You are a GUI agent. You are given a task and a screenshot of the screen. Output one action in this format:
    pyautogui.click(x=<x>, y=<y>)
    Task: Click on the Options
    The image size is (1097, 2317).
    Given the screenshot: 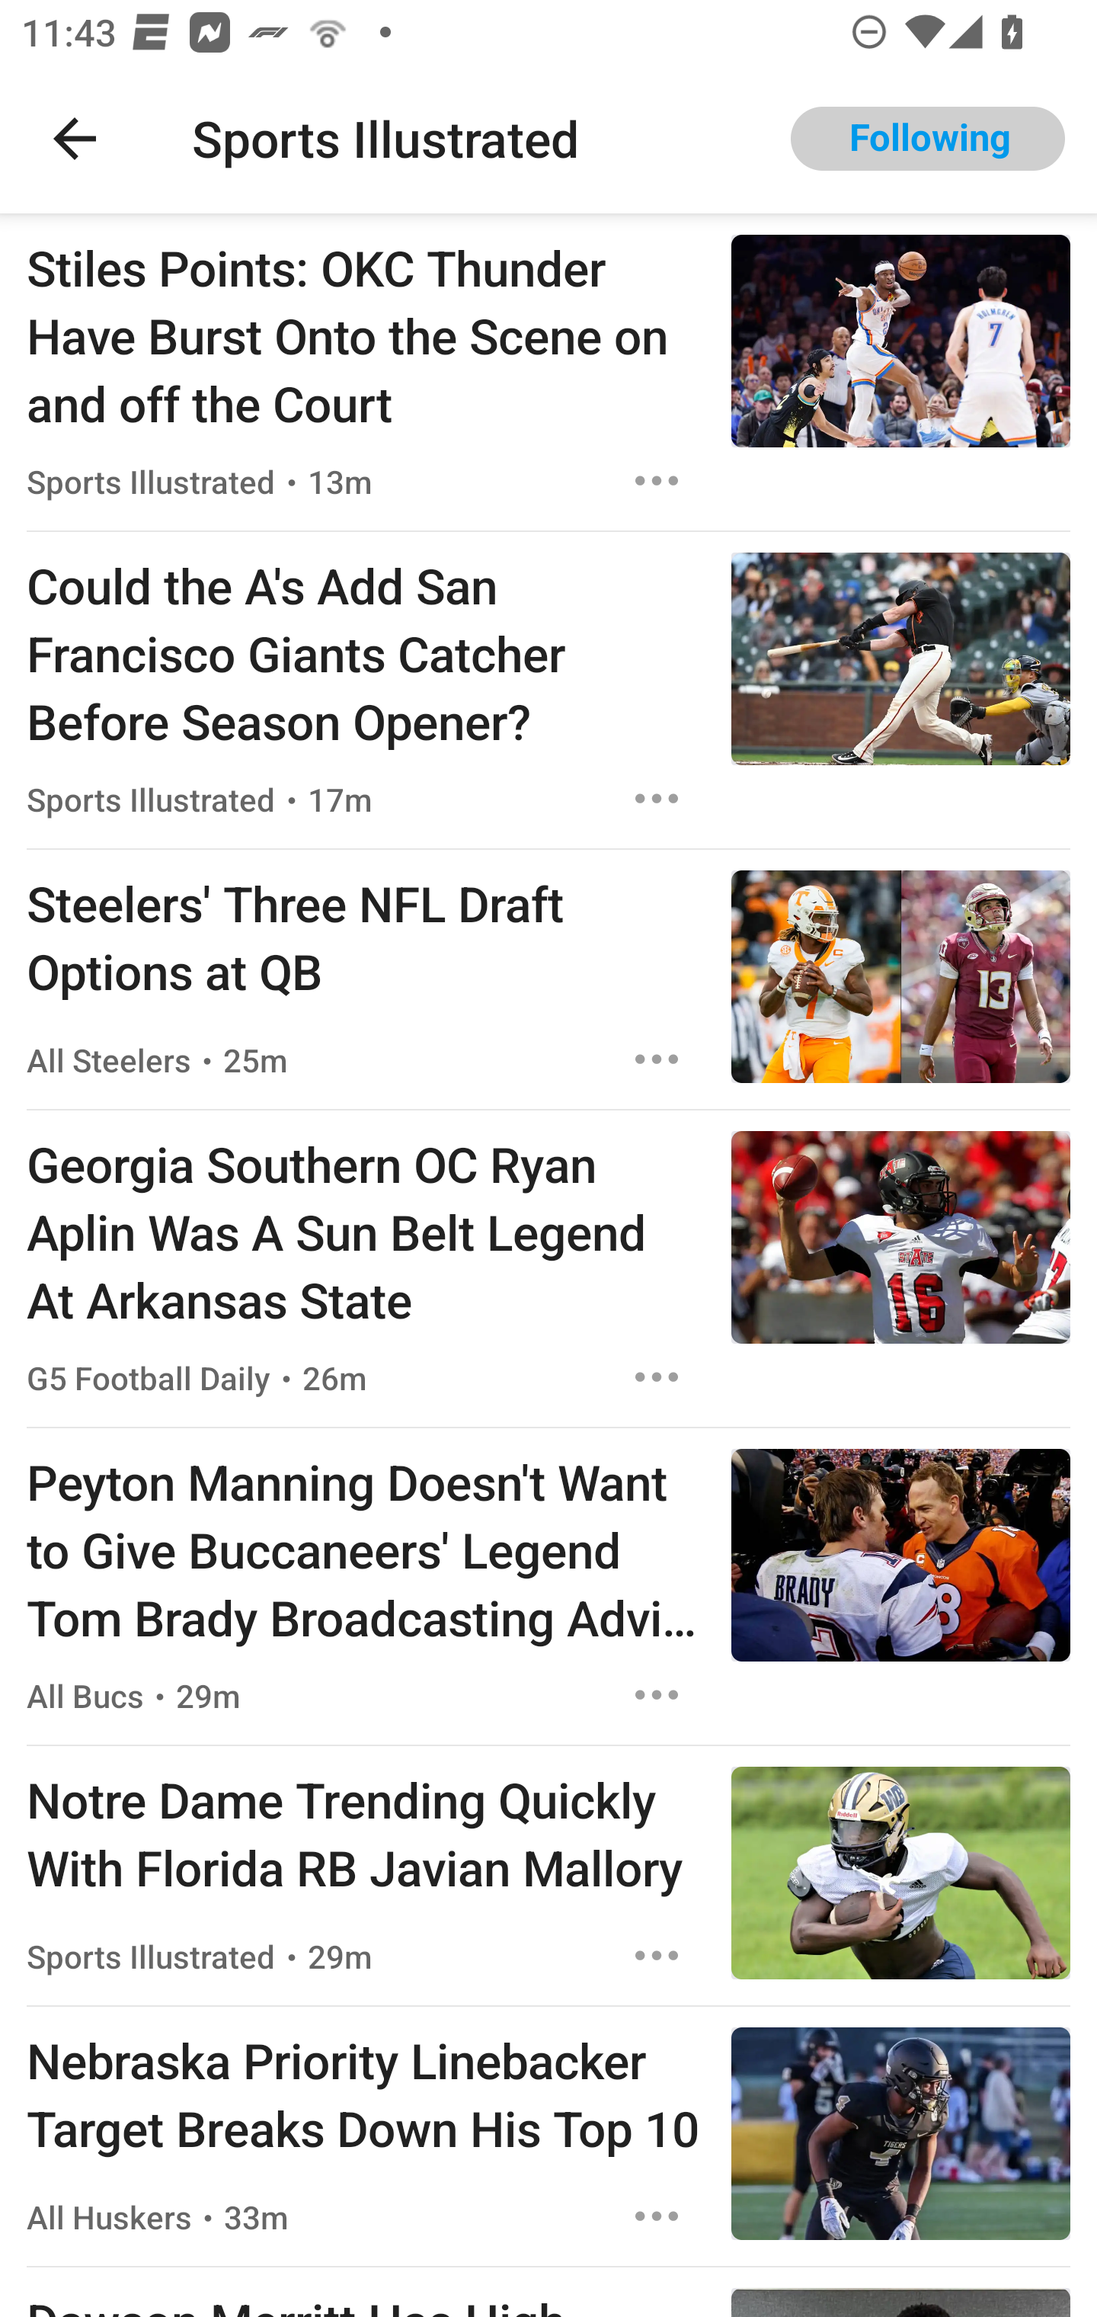 What is the action you would take?
    pyautogui.click(x=657, y=799)
    